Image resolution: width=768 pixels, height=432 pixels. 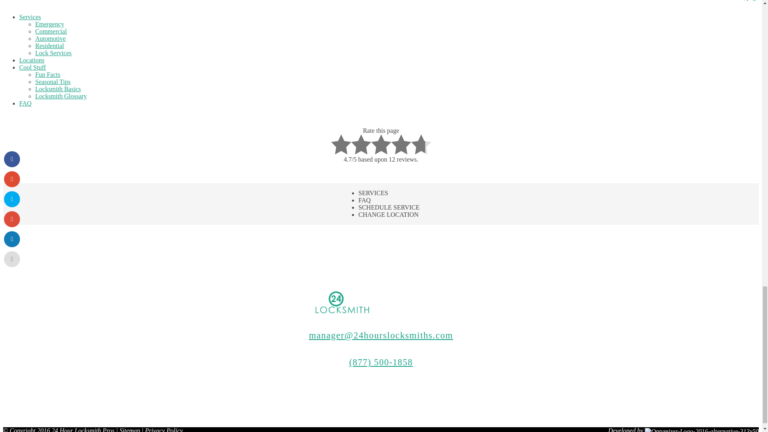 What do you see at coordinates (30, 17) in the screenshot?
I see `Services` at bounding box center [30, 17].